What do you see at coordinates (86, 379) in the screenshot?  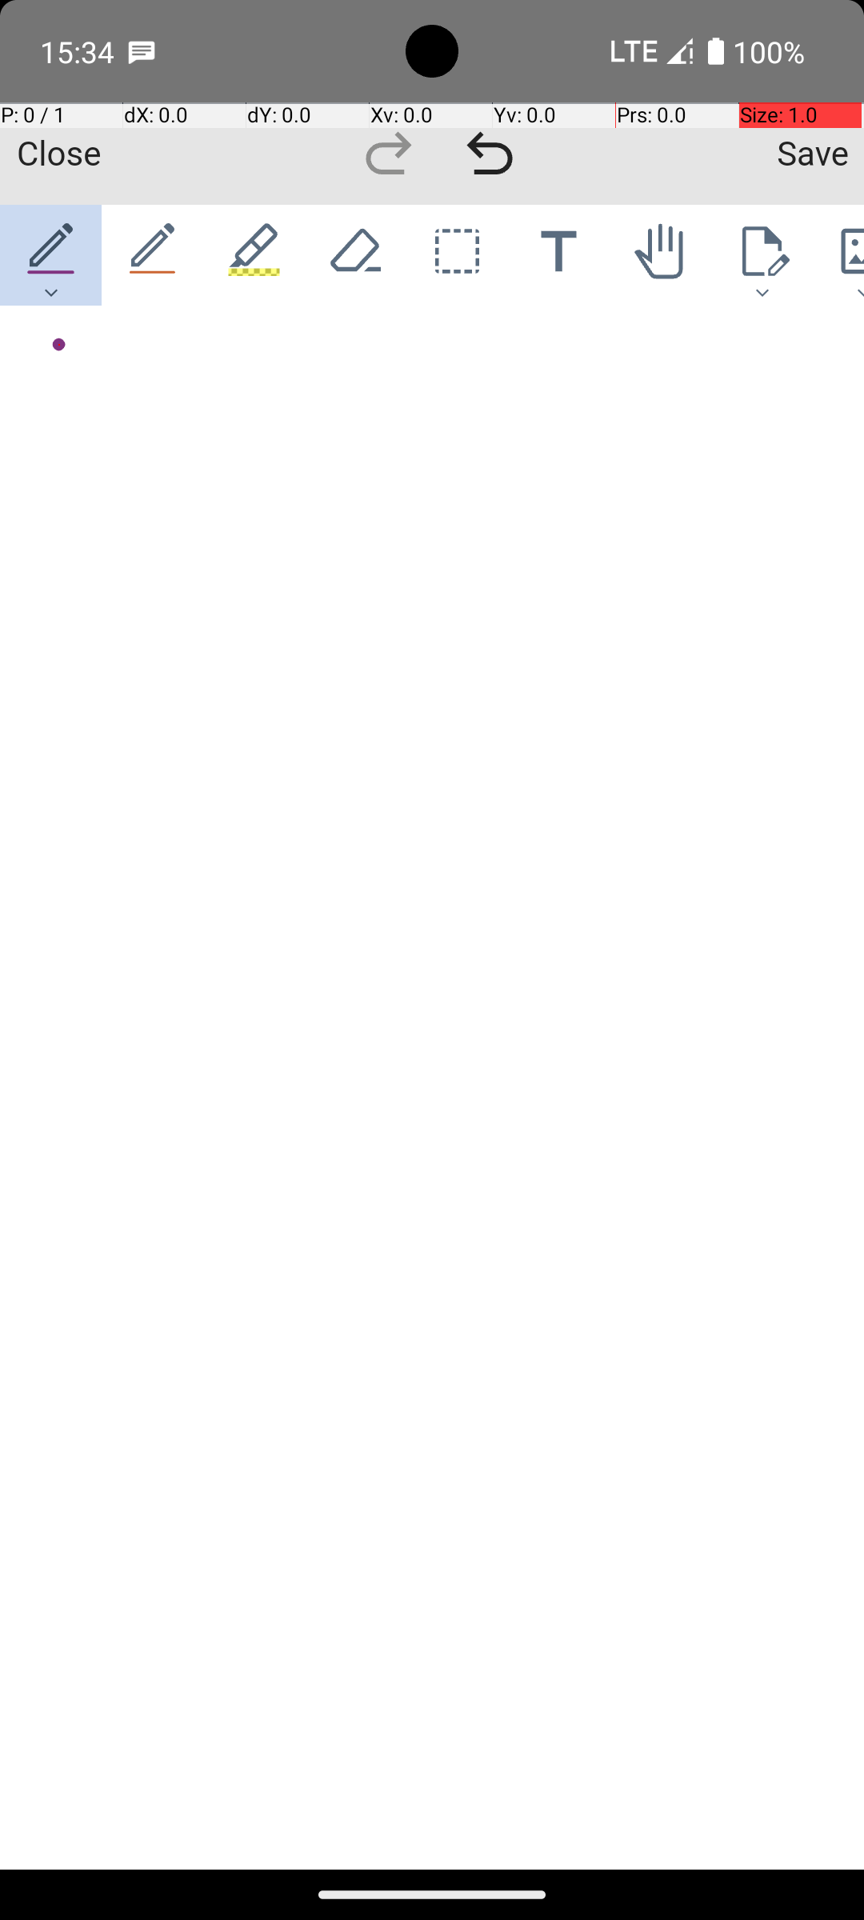 I see `Enable sound-based exploration` at bounding box center [86, 379].